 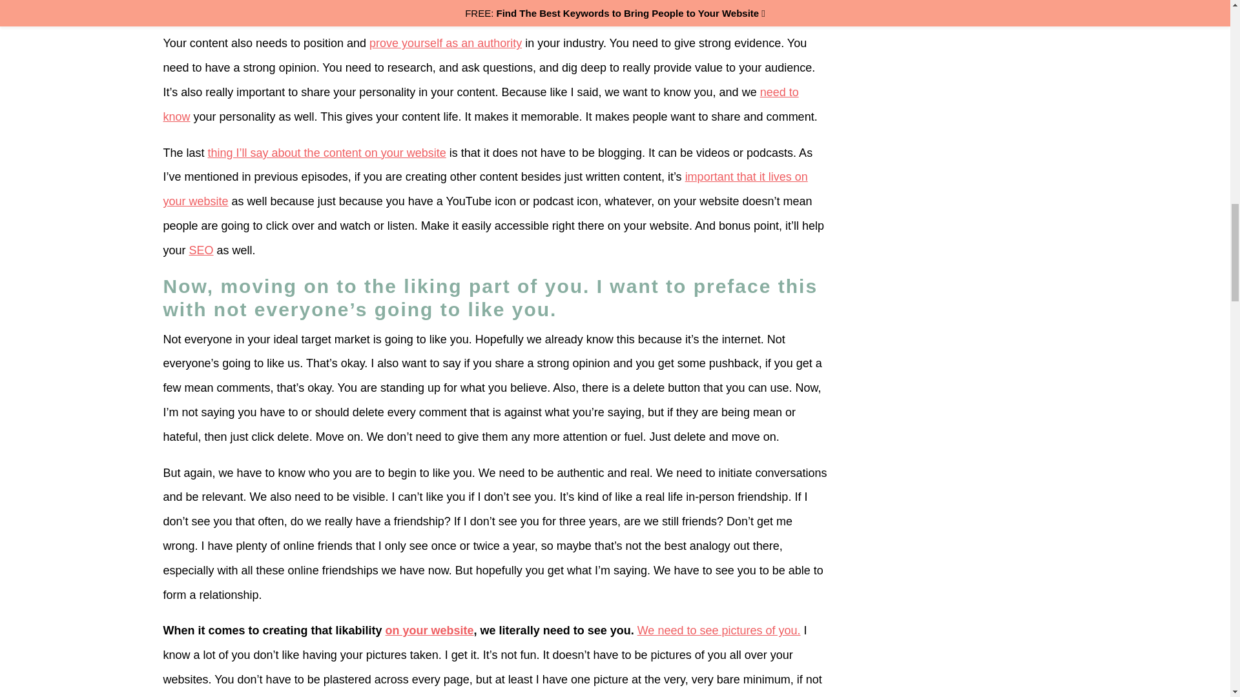 What do you see at coordinates (201, 250) in the screenshot?
I see `SEO` at bounding box center [201, 250].